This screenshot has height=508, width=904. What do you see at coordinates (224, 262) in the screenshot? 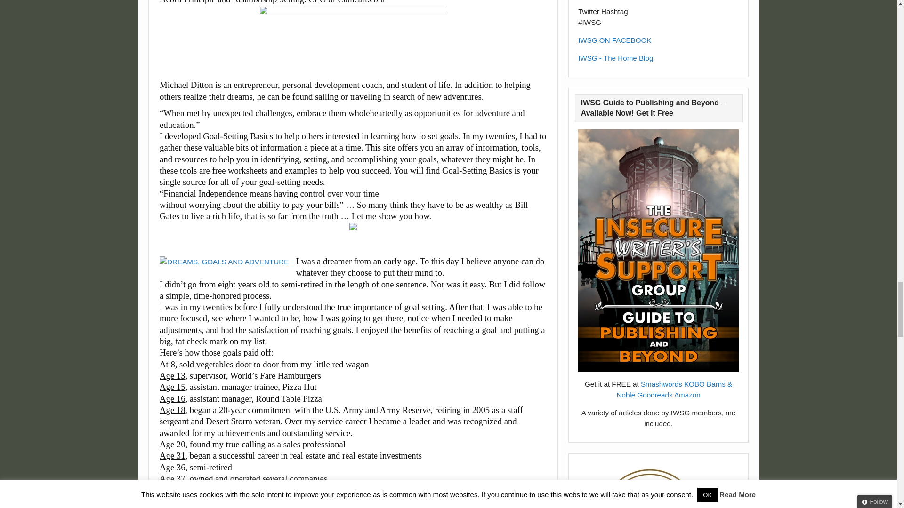
I see `DREAMS, GOALS AND ADVENTURE` at bounding box center [224, 262].